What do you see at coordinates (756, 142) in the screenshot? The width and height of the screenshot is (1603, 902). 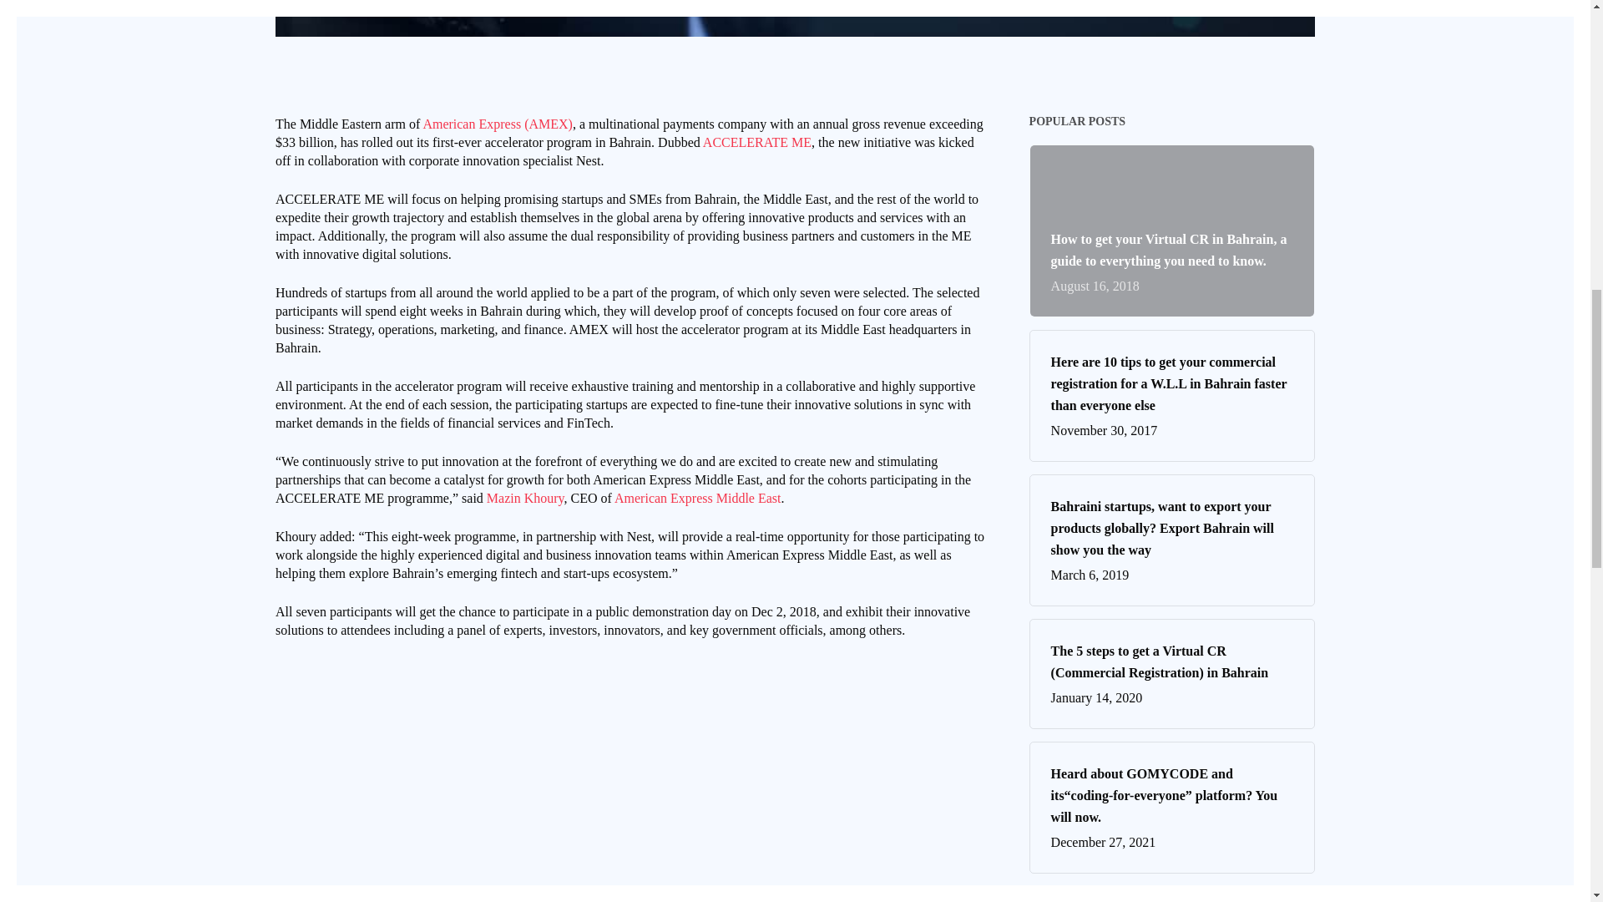 I see `ACCELERATE ME` at bounding box center [756, 142].